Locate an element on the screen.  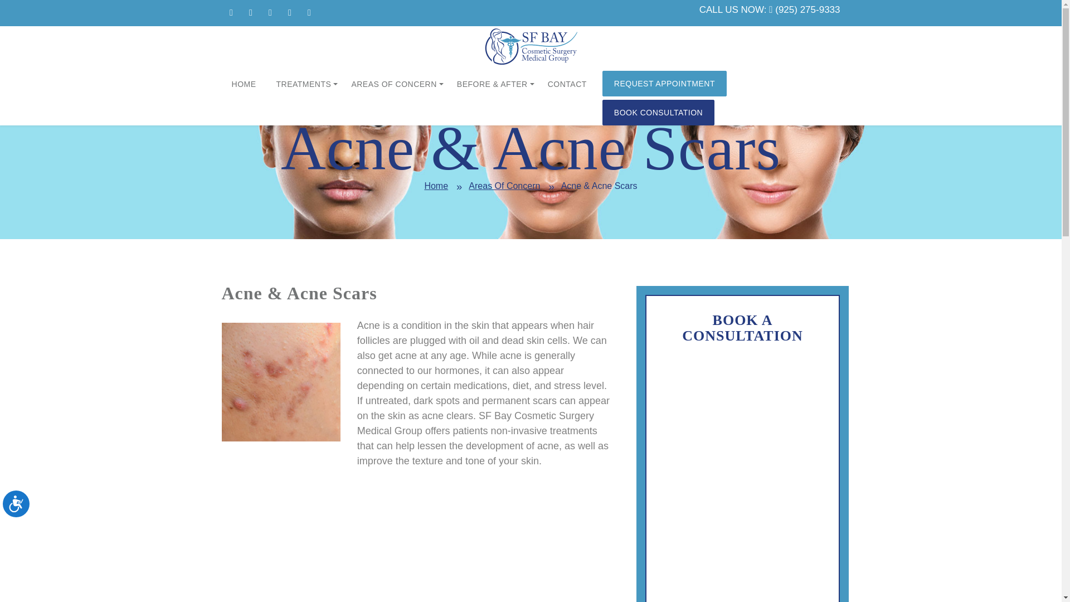
Accessibility is located at coordinates (25, 513).